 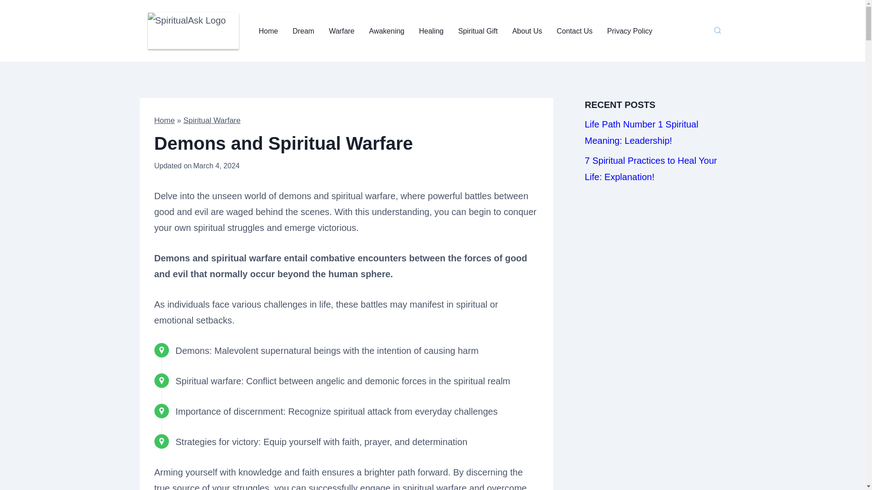 What do you see at coordinates (478, 31) in the screenshot?
I see `Spiritual Gift` at bounding box center [478, 31].